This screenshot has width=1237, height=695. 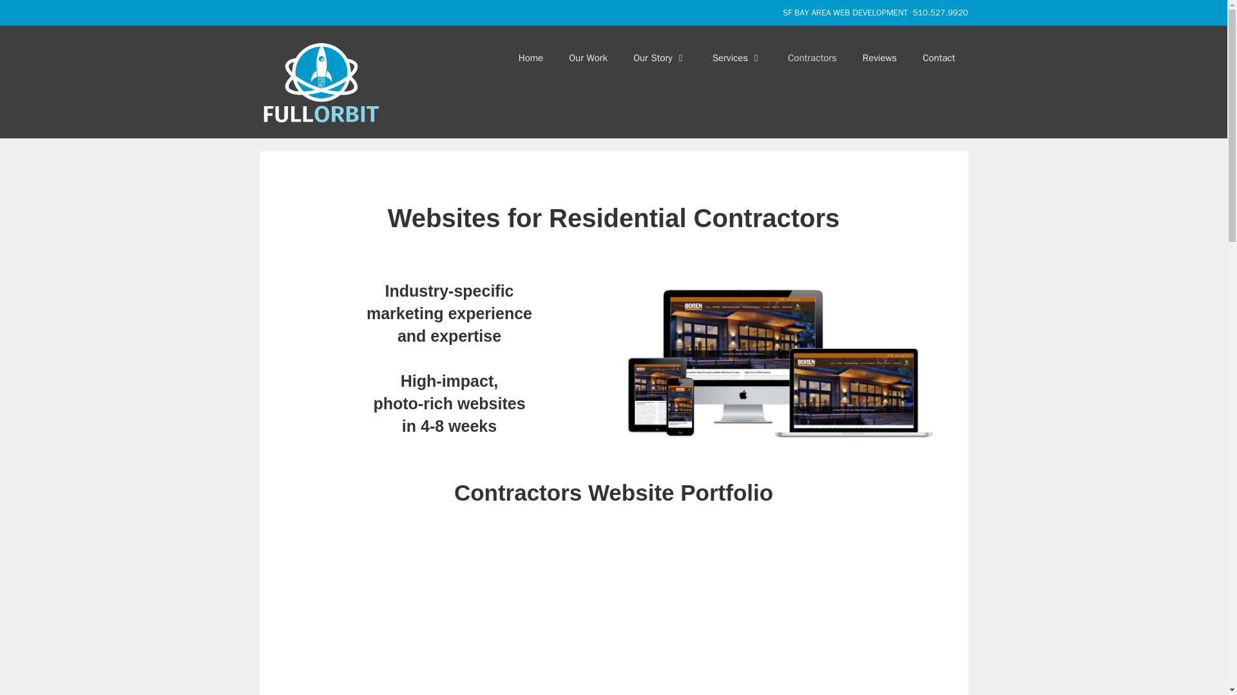 I want to click on Reviews, so click(x=879, y=58).